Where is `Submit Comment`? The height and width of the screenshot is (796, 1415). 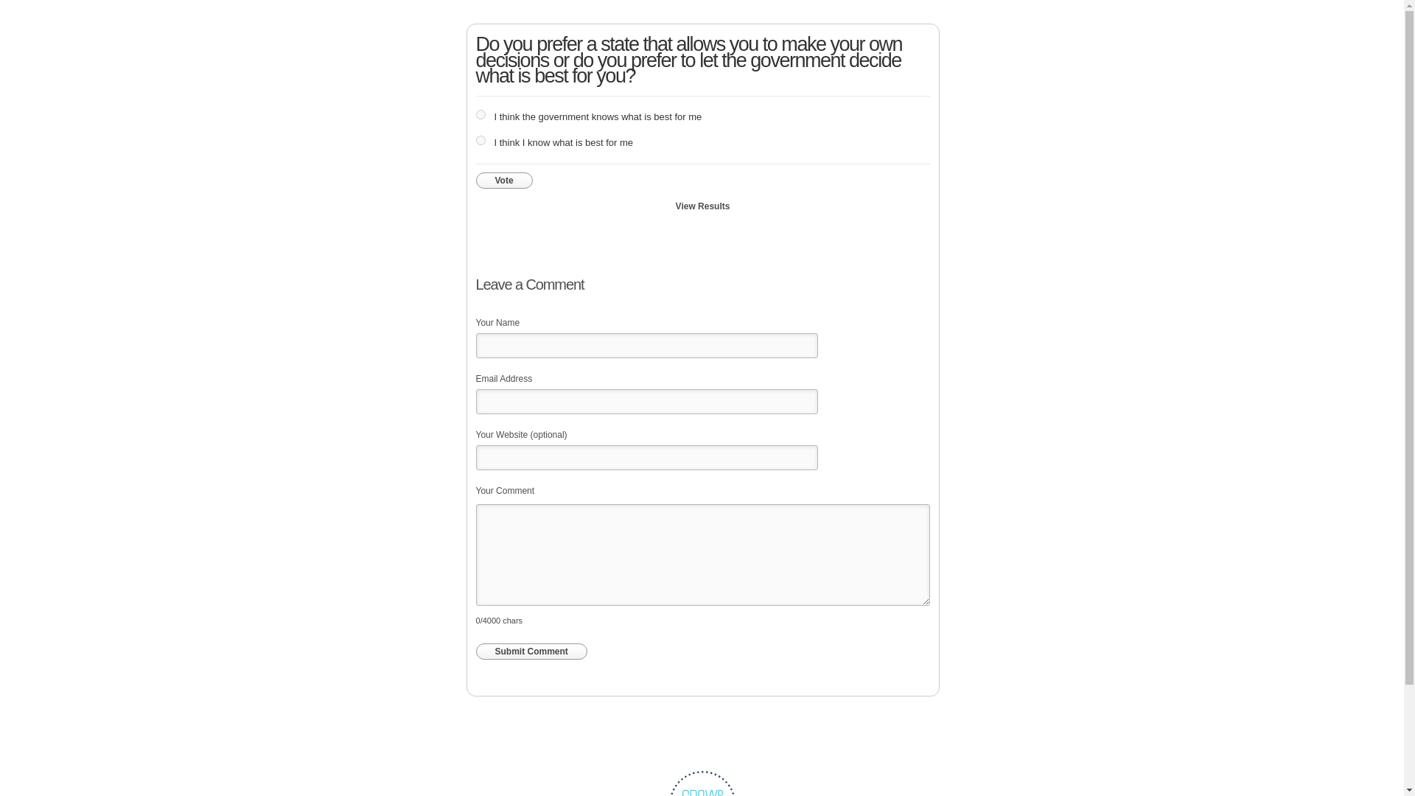 Submit Comment is located at coordinates (531, 652).